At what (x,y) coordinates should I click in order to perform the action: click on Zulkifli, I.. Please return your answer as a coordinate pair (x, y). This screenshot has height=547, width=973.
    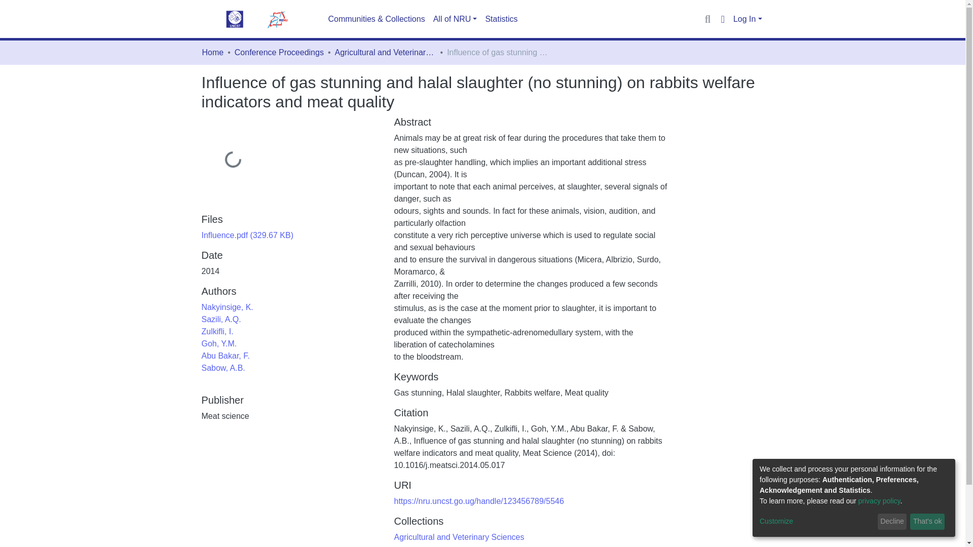
    Looking at the image, I should click on (217, 331).